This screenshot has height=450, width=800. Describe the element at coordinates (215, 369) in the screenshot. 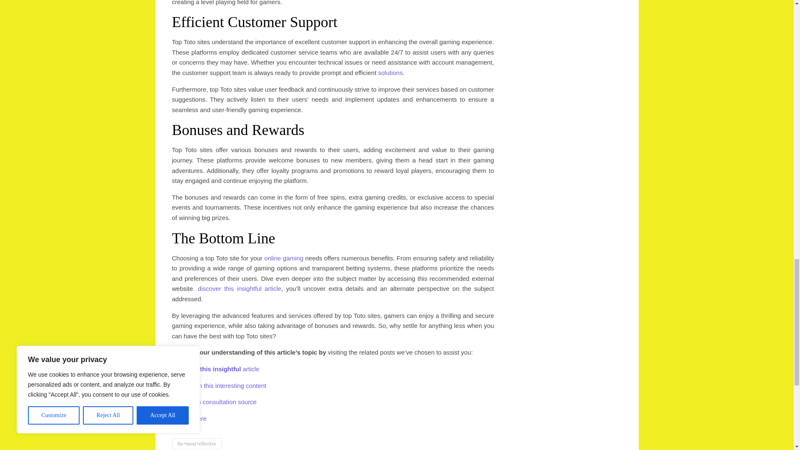

I see `Discover this insightful article` at that location.